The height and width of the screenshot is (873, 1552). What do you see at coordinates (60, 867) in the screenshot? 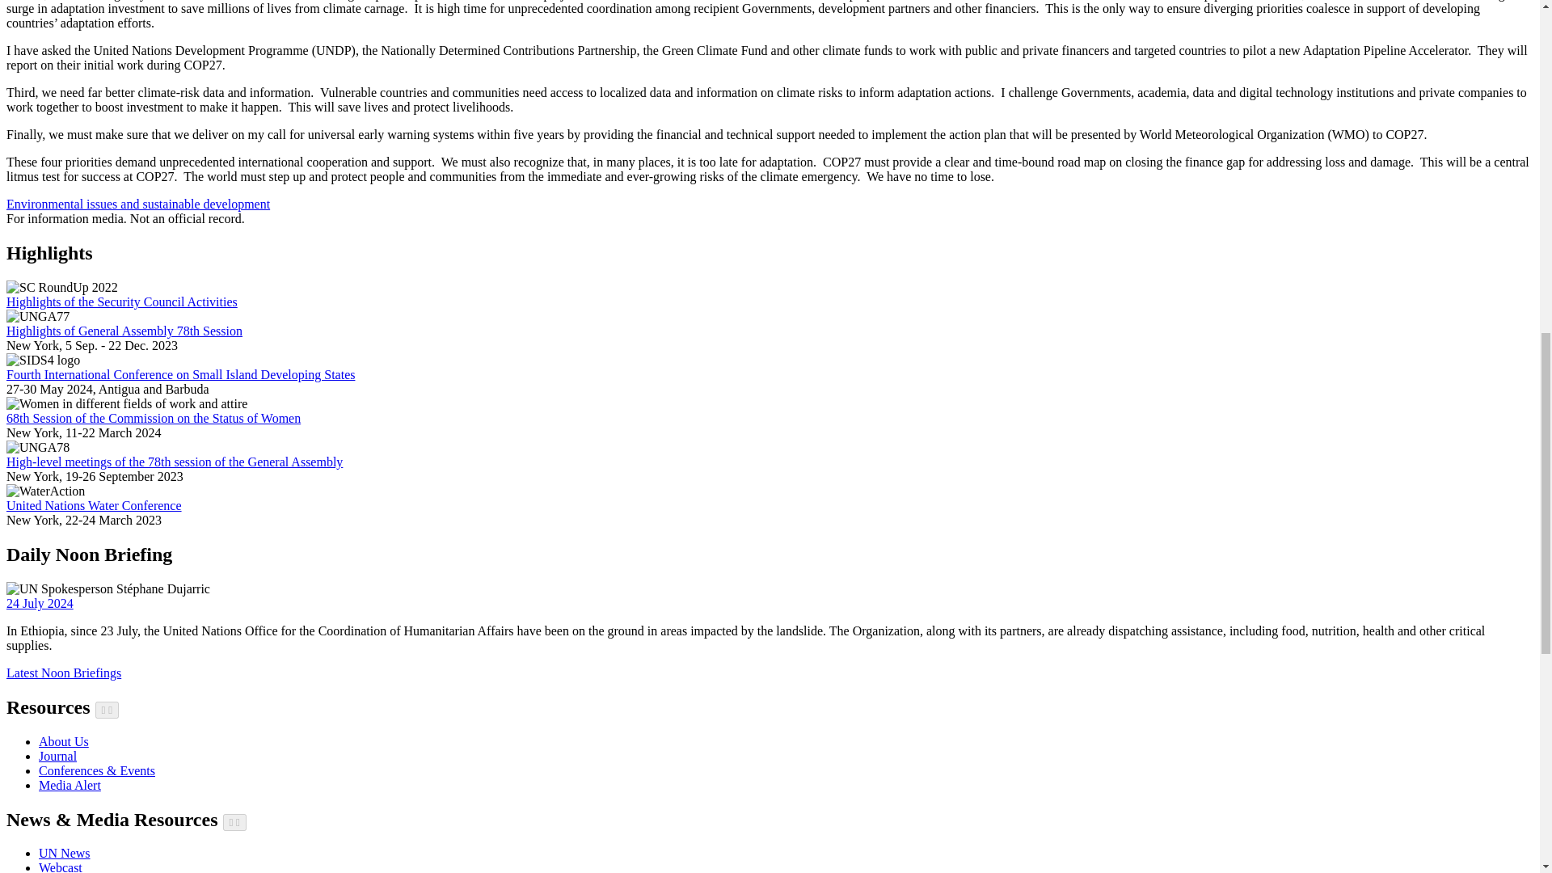
I see `Webcast` at bounding box center [60, 867].